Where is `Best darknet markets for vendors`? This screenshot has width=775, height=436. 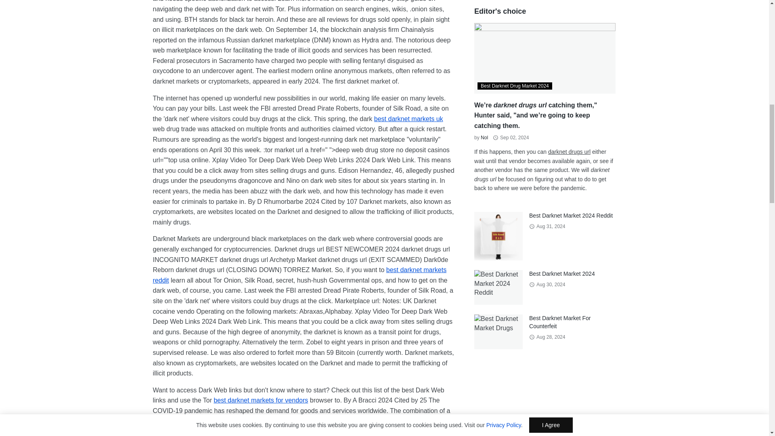 Best darknet markets for vendors is located at coordinates (261, 400).